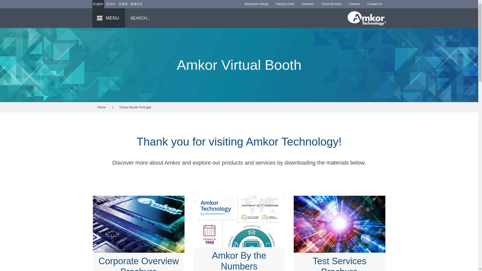  I want to click on Japanese, so click(123, 4).